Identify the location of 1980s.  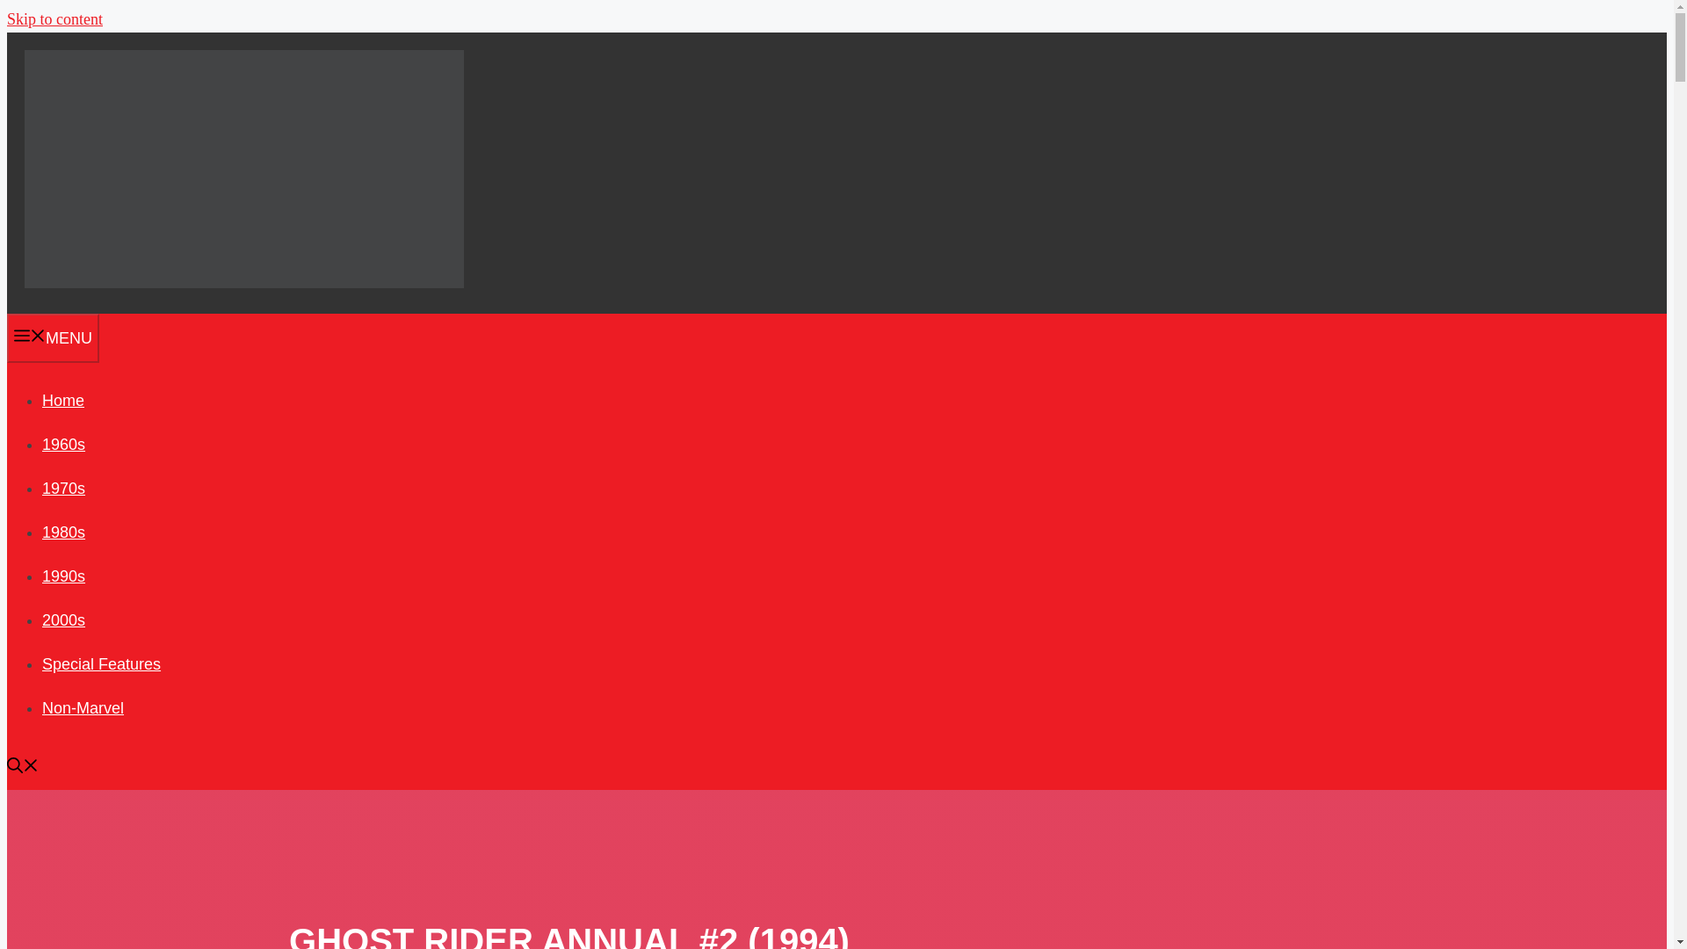
(63, 532).